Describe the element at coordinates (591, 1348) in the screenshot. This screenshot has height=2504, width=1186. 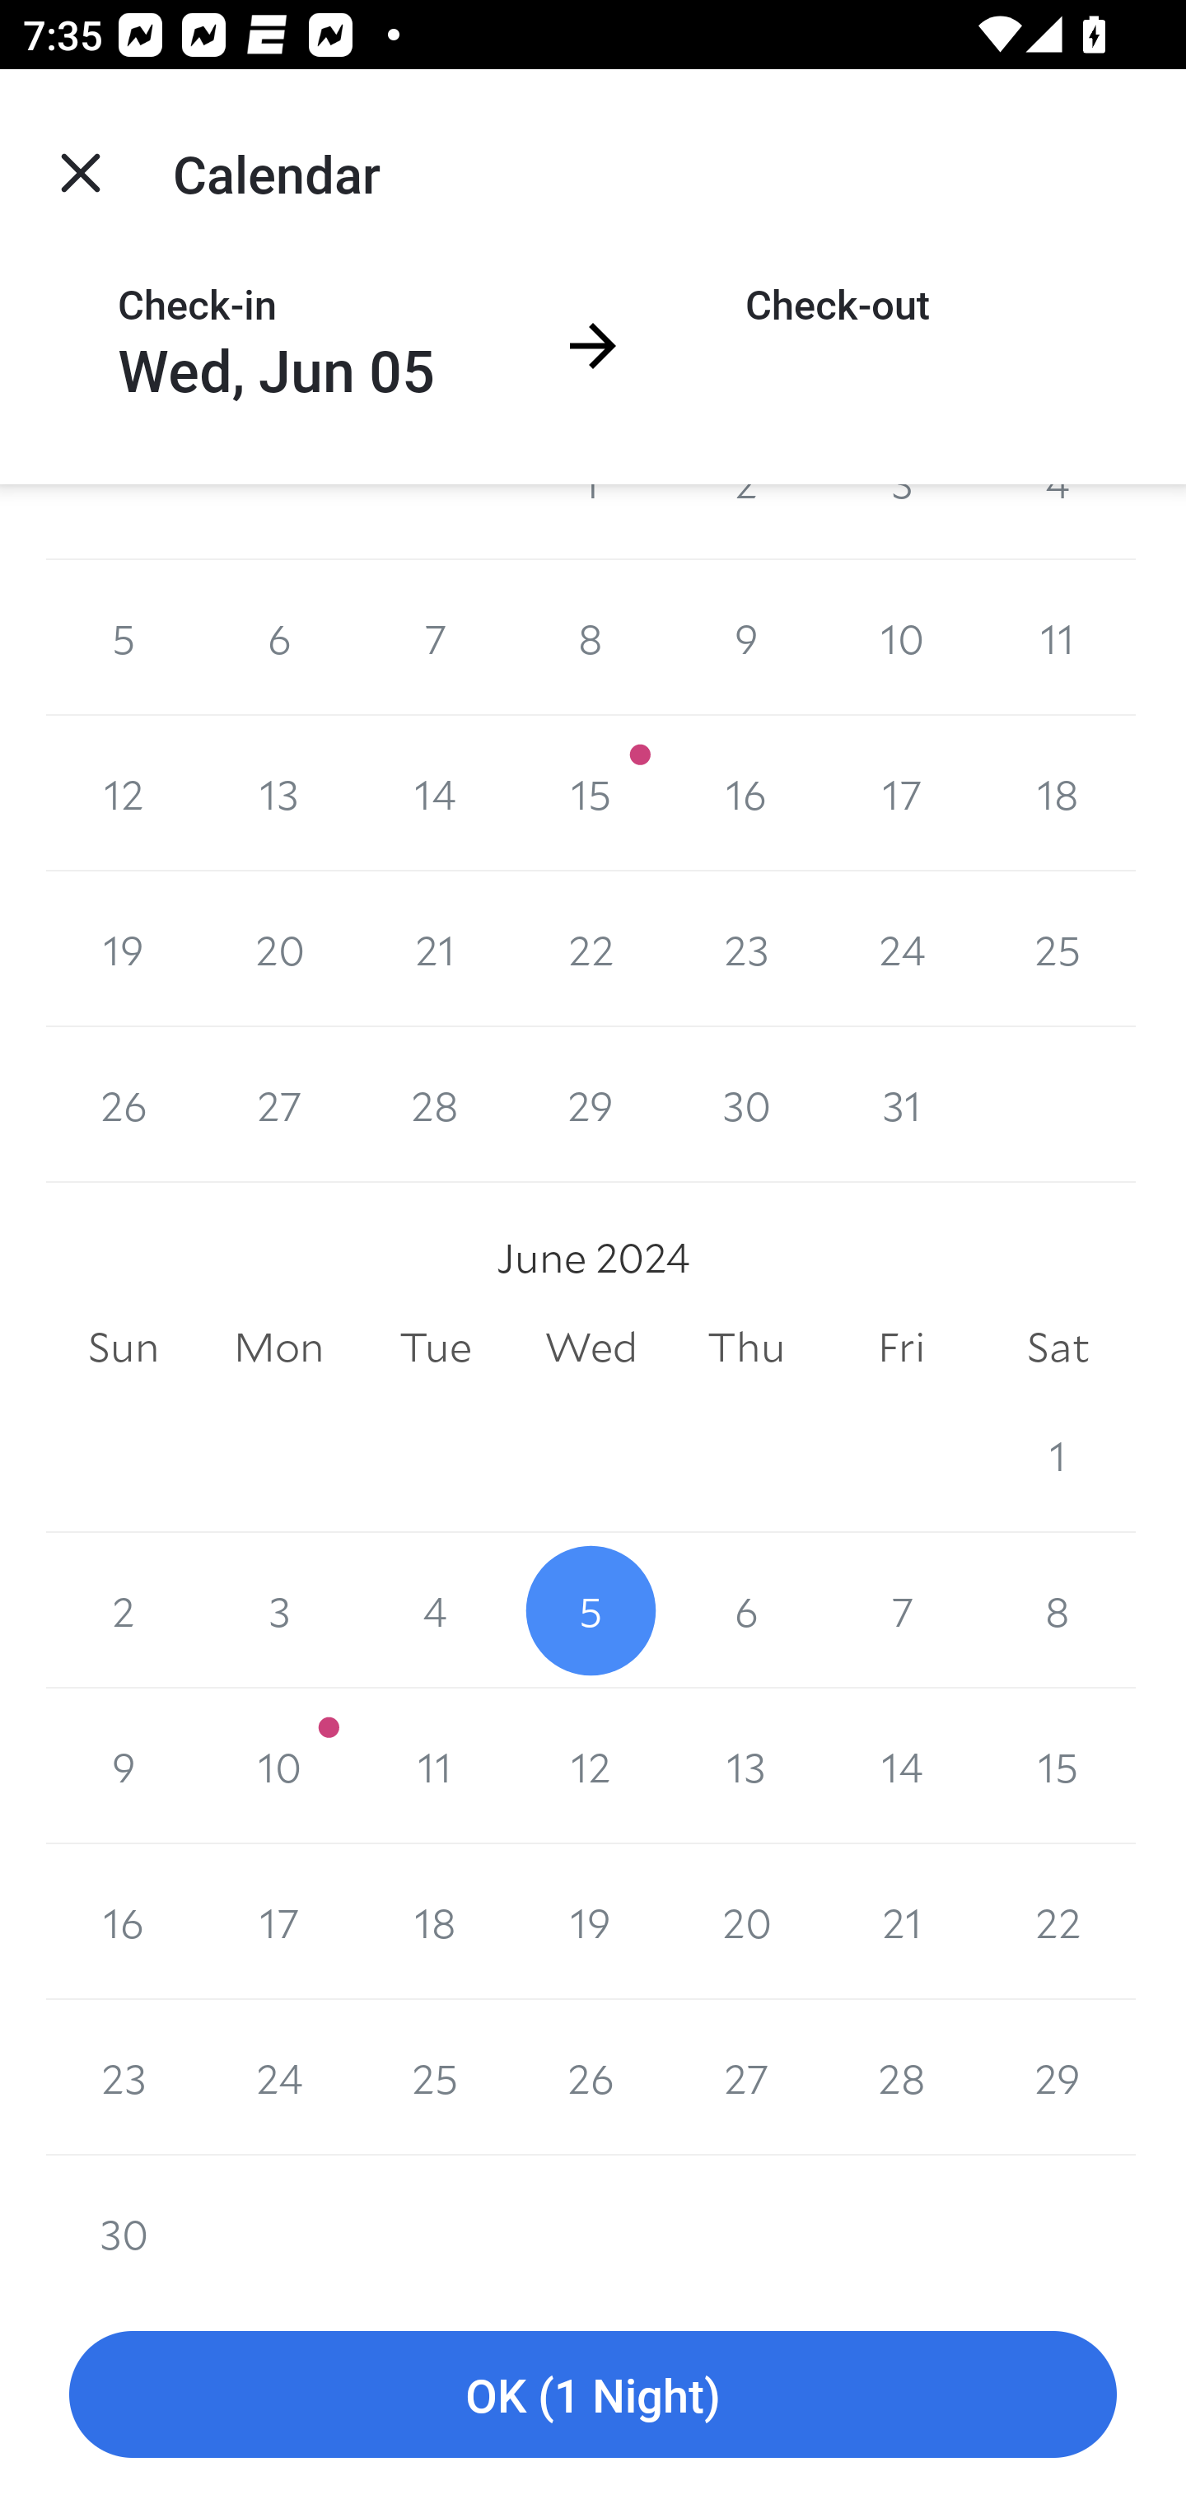
I see `Wed` at that location.